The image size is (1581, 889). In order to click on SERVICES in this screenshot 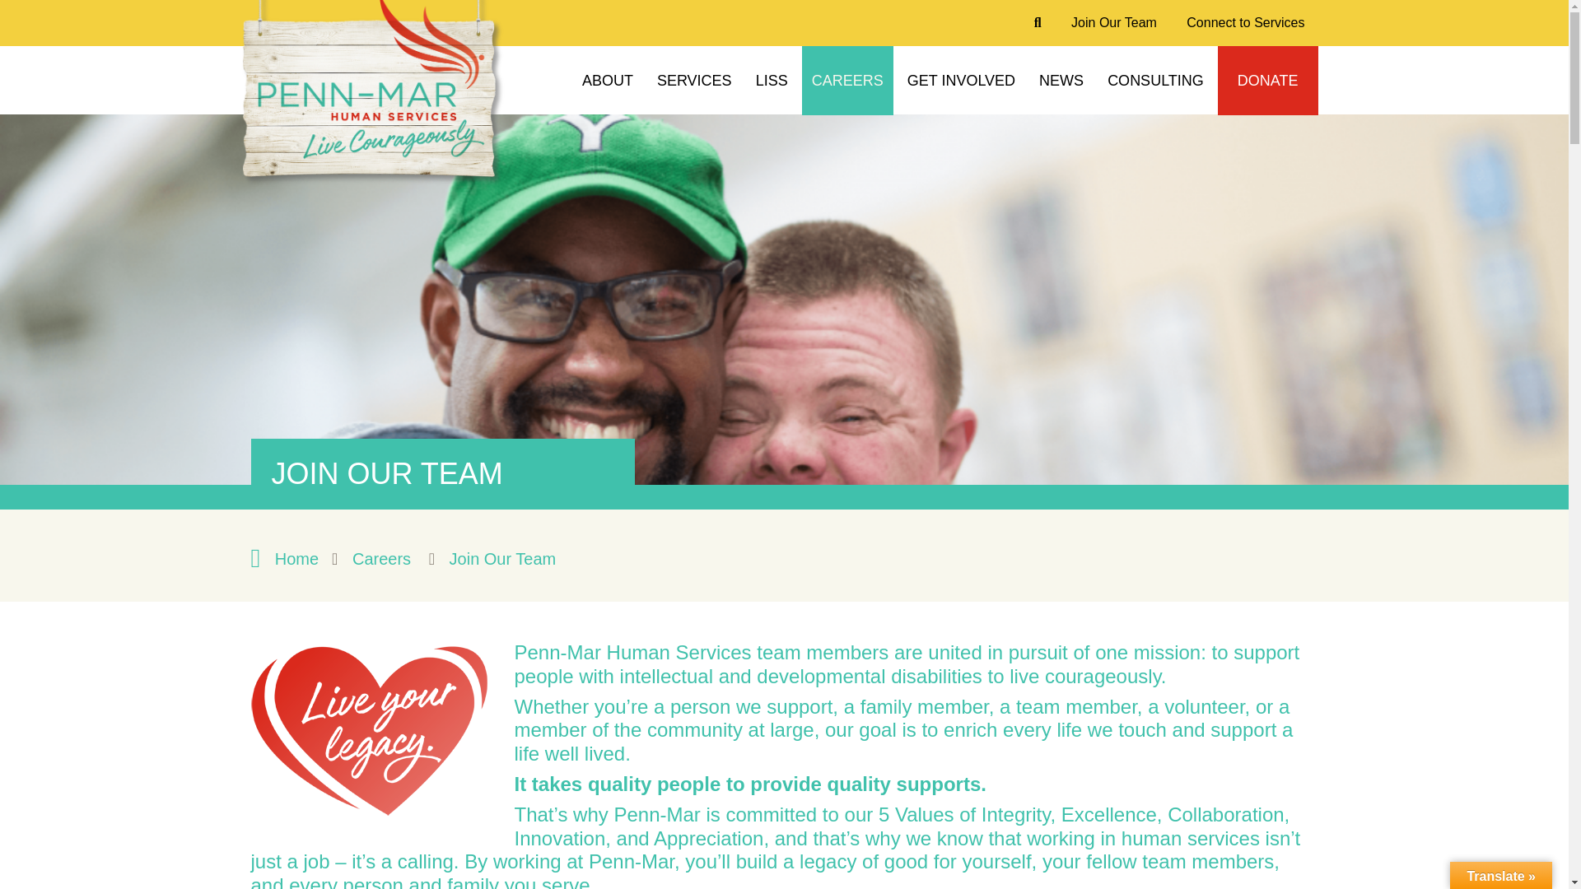, I will do `click(693, 81)`.